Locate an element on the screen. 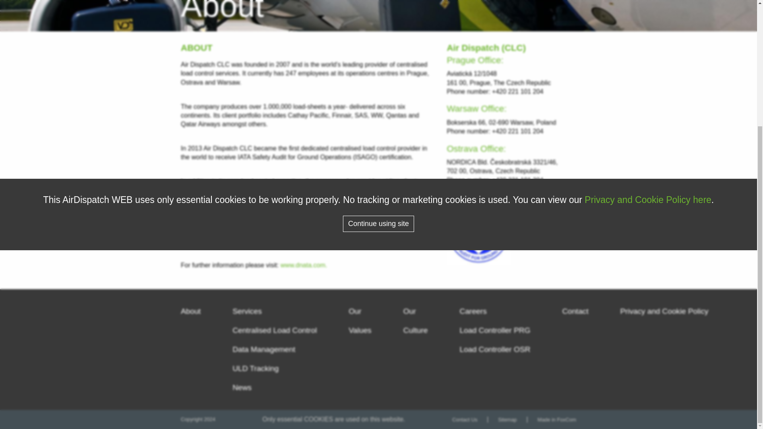 The width and height of the screenshot is (763, 429). News is located at coordinates (242, 388).